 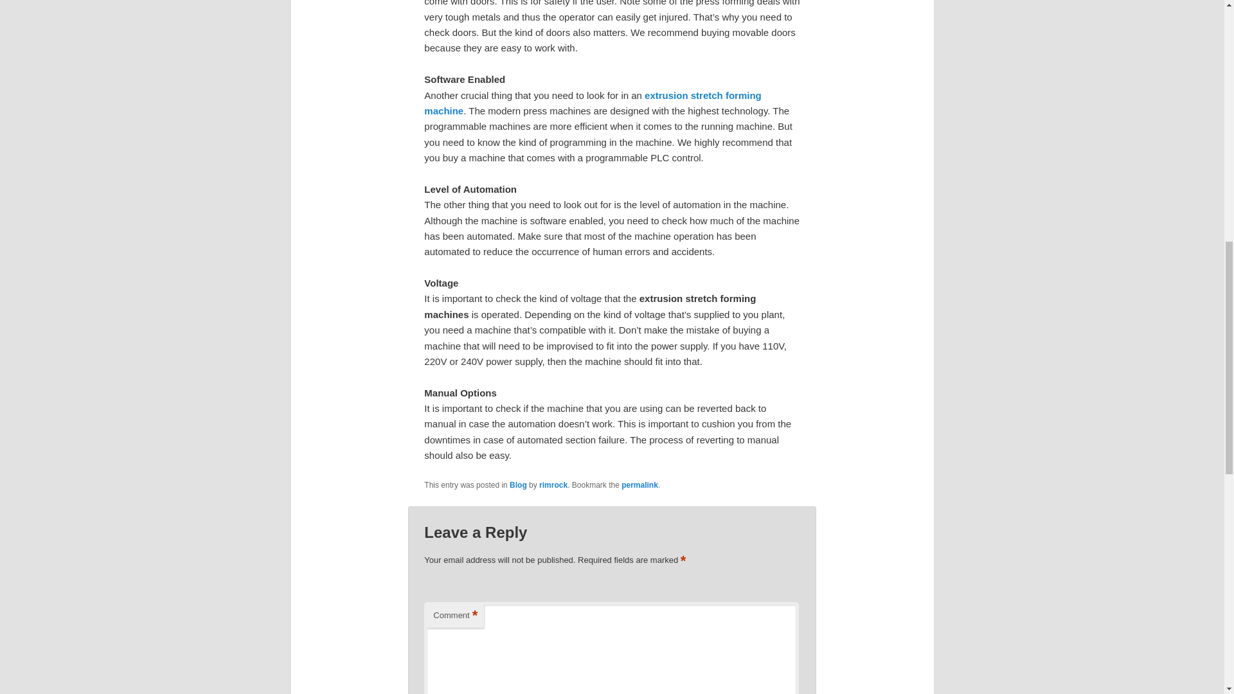 What do you see at coordinates (593, 103) in the screenshot?
I see `extrusion stretch forming machine` at bounding box center [593, 103].